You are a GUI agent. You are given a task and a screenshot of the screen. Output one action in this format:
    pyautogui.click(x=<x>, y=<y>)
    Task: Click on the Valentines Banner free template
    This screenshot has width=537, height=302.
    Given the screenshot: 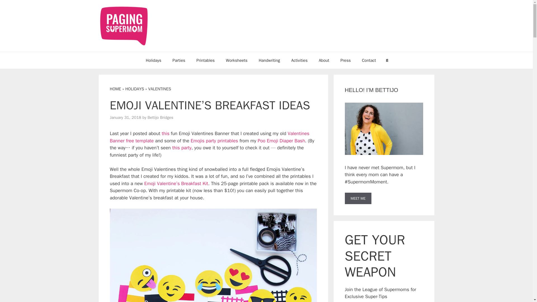 What is the action you would take?
    pyautogui.click(x=209, y=137)
    